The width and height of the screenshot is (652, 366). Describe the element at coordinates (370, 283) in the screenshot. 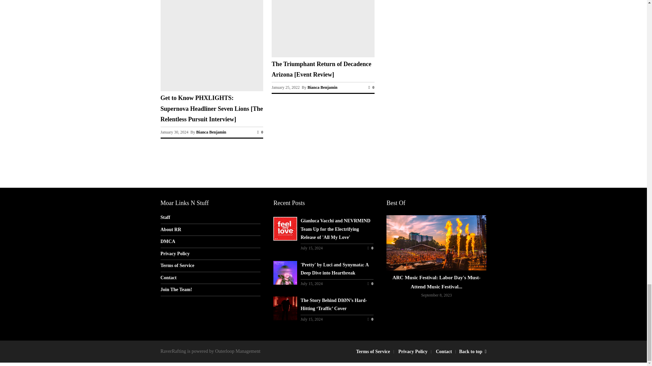

I see `'Pretty' by Luci and Synymata: A Deep Dive into Heartbreak` at that location.